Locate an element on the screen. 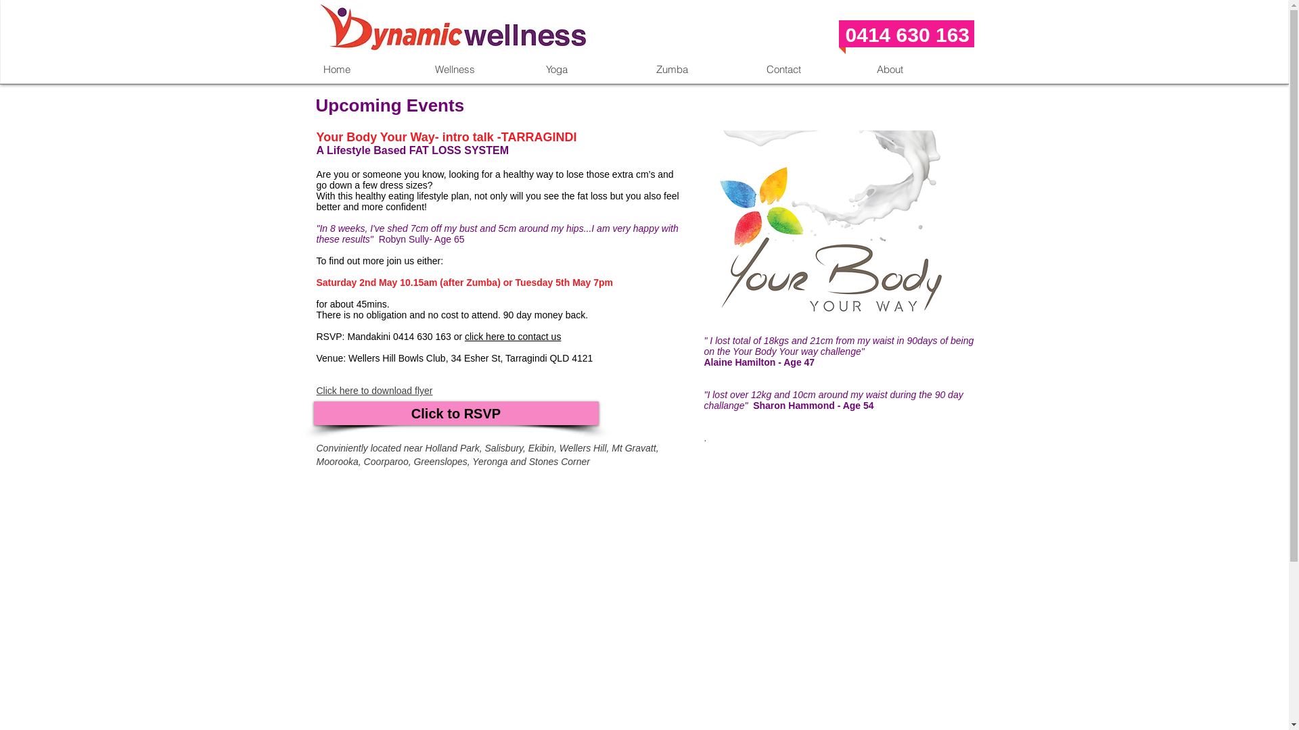    is located at coordinates (844, 37).